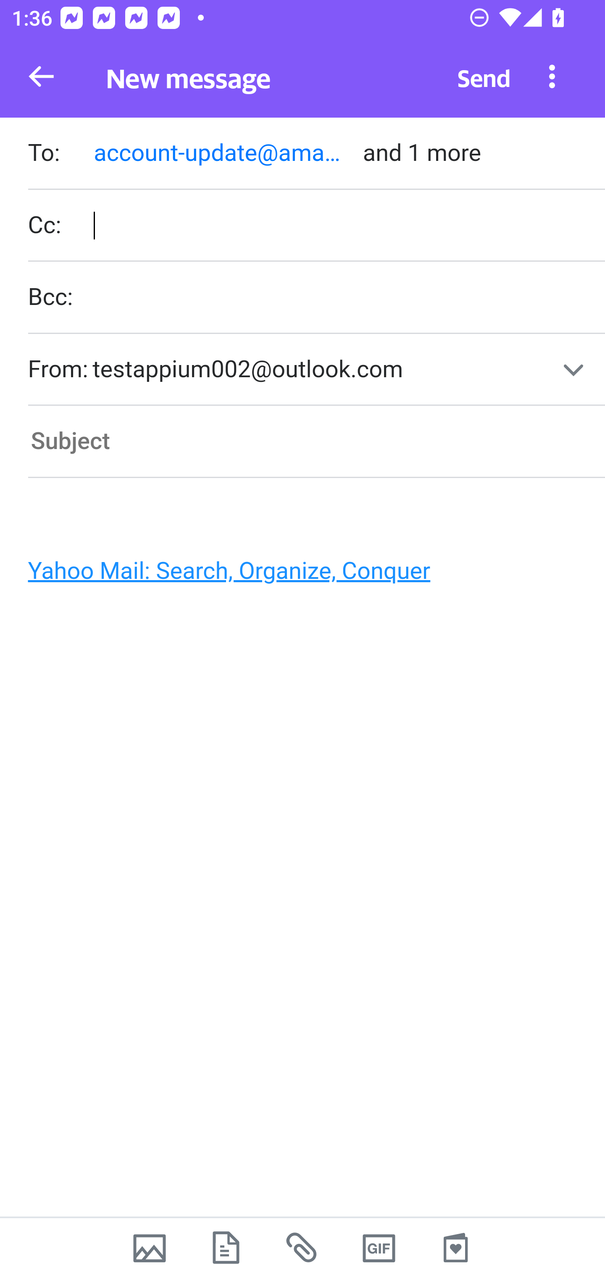 This screenshot has height=1277, width=605. I want to click on GIFs, so click(379, 1248).